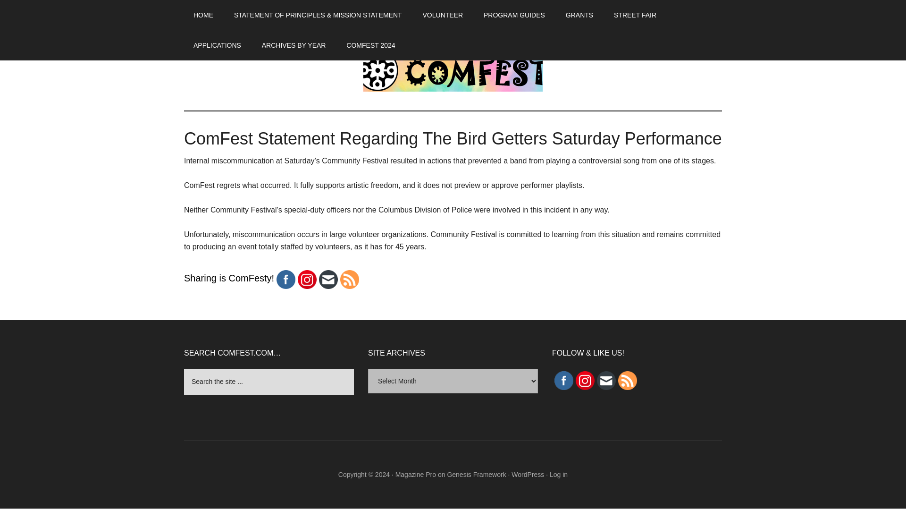 The image size is (906, 510). Describe the element at coordinates (443, 15) in the screenshot. I see `VOLUNTEER` at that location.